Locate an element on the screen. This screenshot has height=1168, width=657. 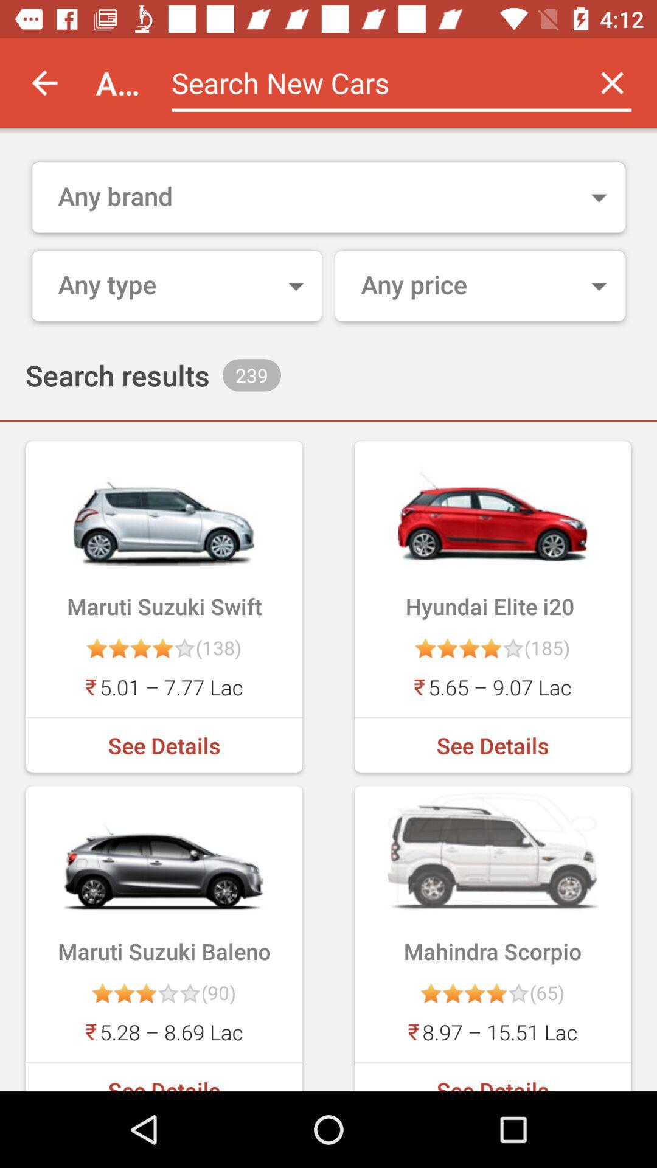
car is located at coordinates (370, 83).